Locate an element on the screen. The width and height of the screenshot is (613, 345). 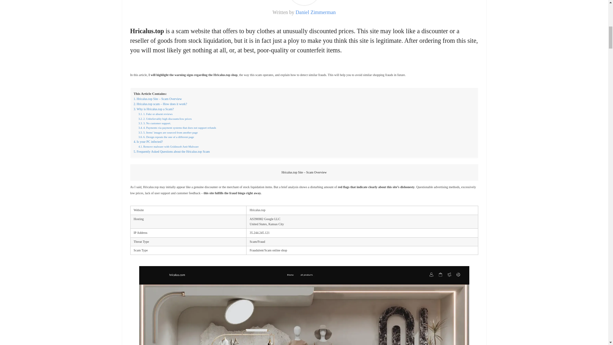
Frequently Asked Questions about the Hricalus.top Scam is located at coordinates (171, 151).